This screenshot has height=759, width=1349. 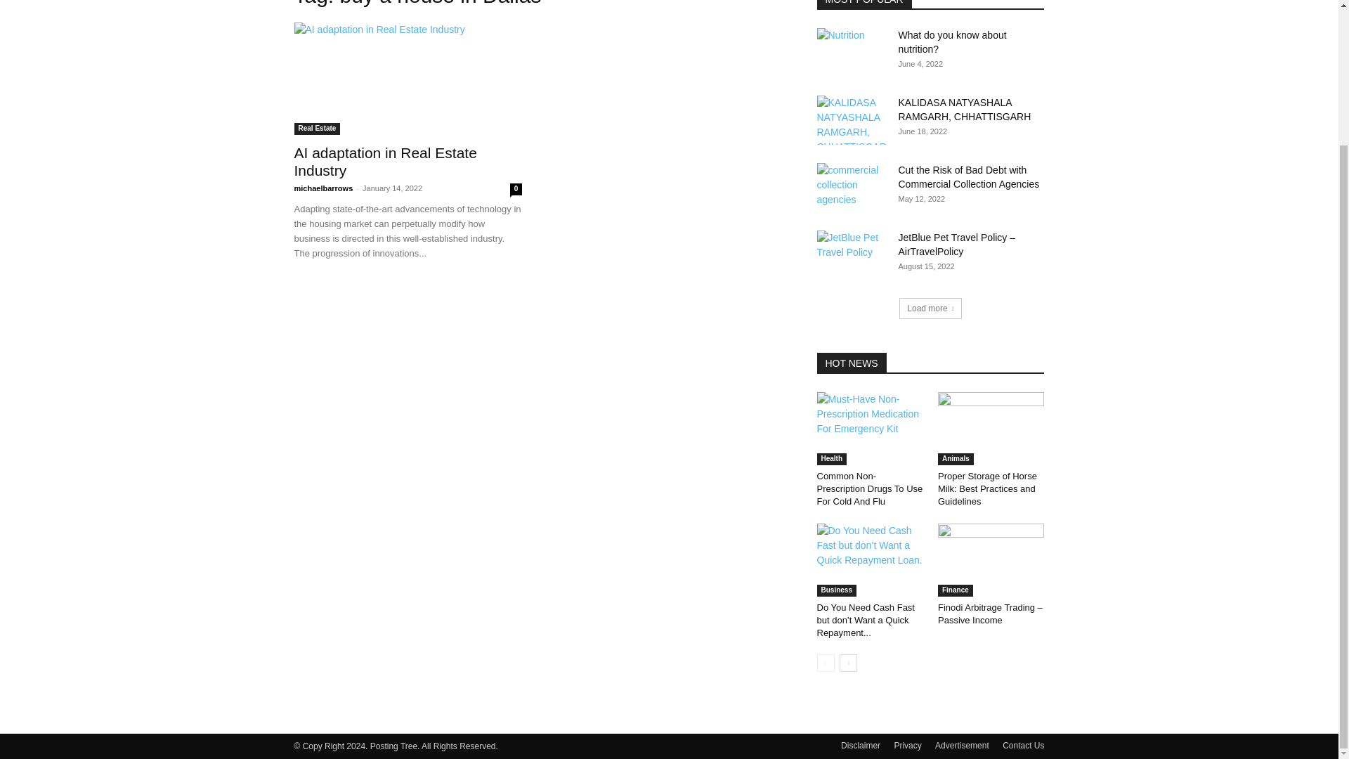 I want to click on What do you know about nutrition?, so click(x=851, y=52).